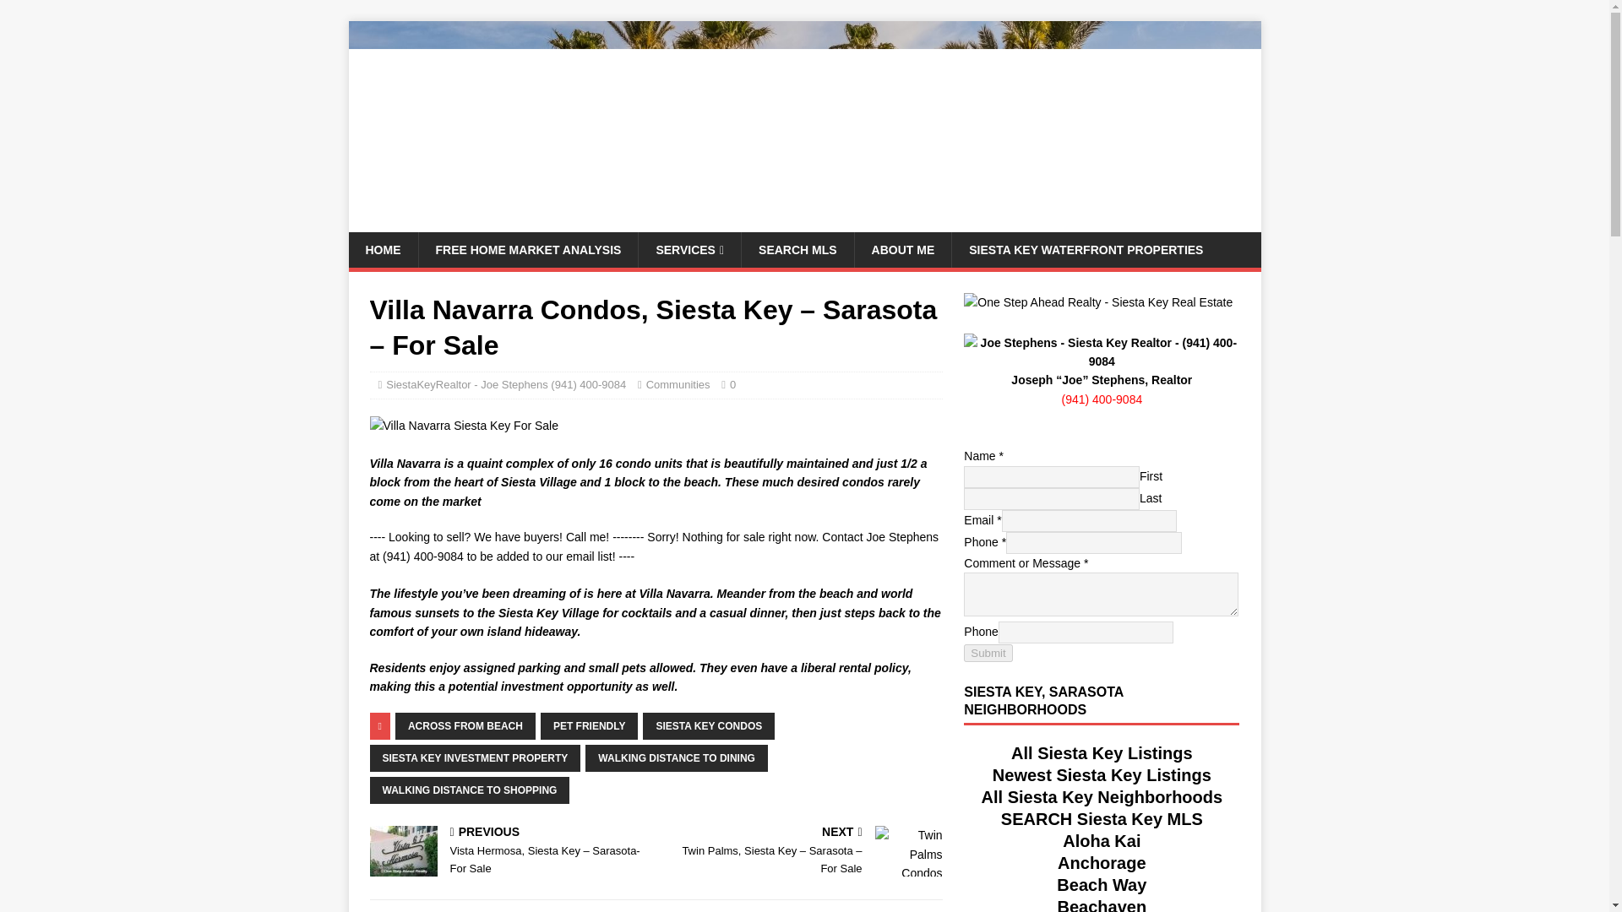 This screenshot has height=912, width=1622. What do you see at coordinates (1085, 250) in the screenshot?
I see `SIESTA KEY WATERFRONT PROPERTIES` at bounding box center [1085, 250].